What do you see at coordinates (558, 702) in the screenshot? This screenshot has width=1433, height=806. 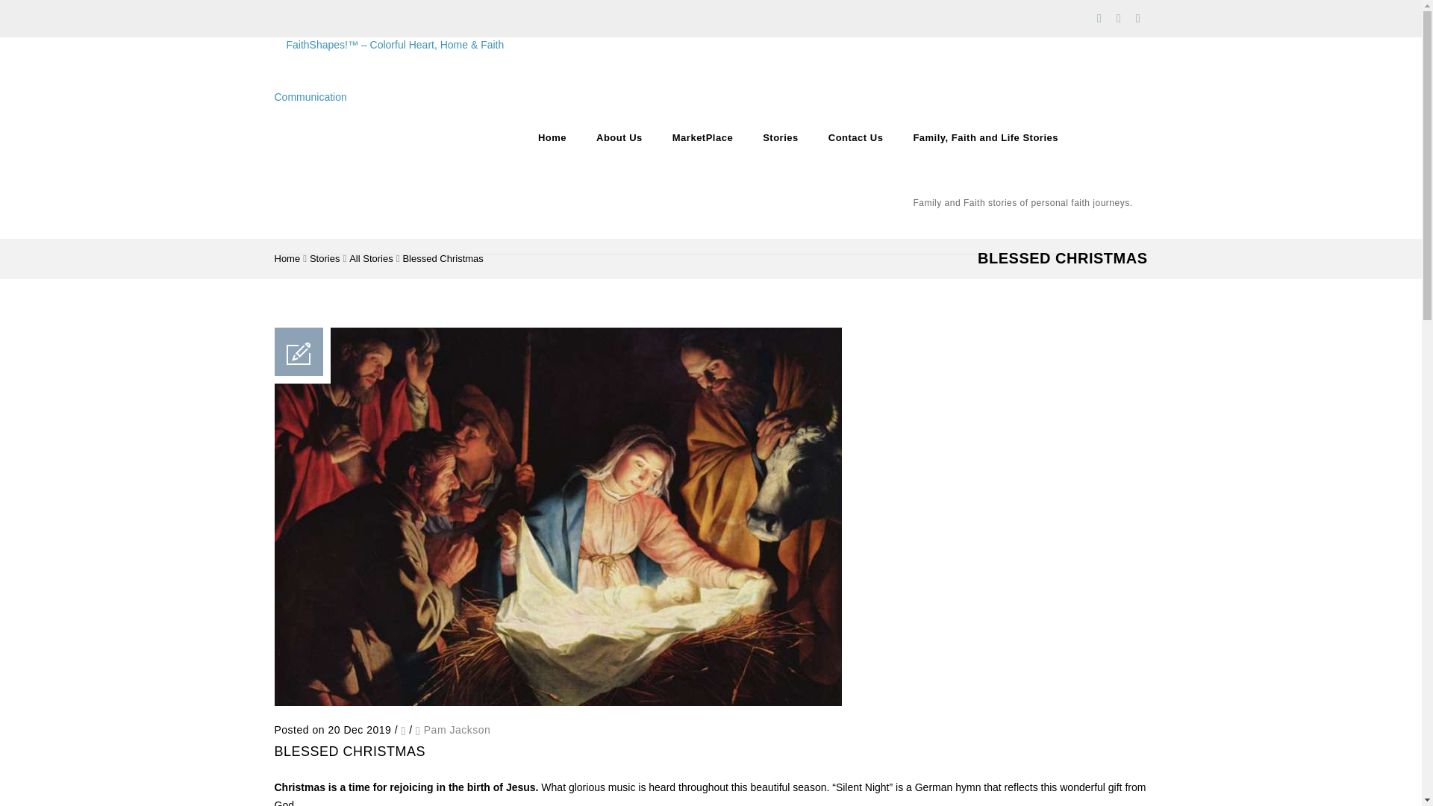 I see `Permalink to Blessed Christmas` at bounding box center [558, 702].